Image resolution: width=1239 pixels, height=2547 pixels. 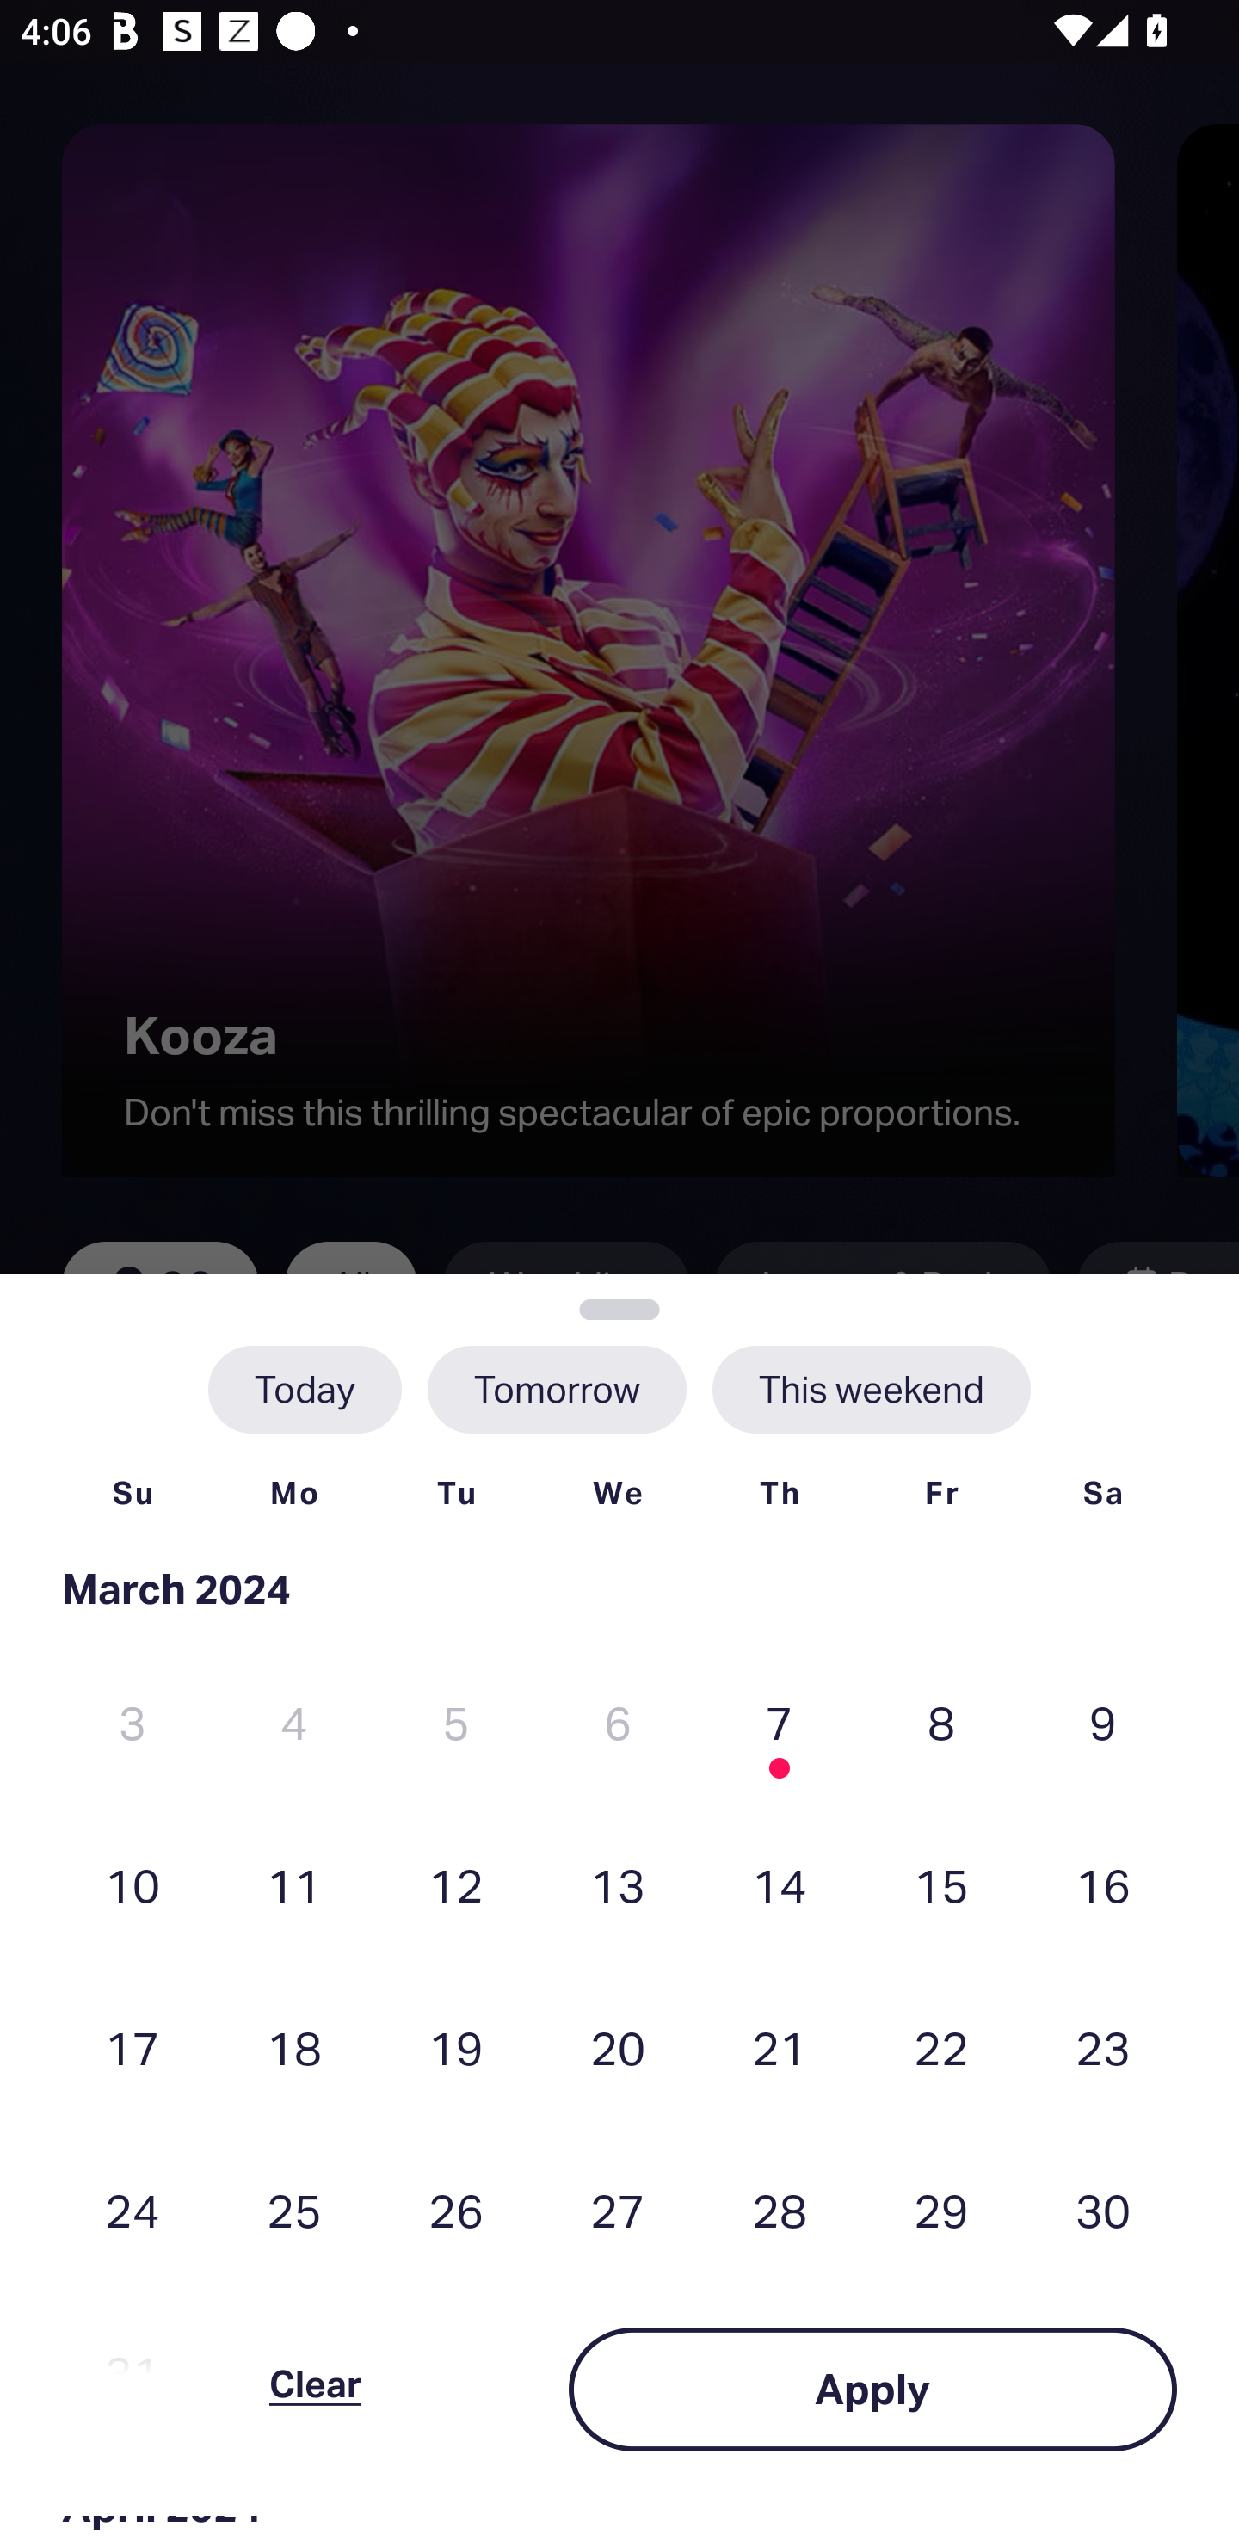 What do you see at coordinates (133, 1723) in the screenshot?
I see `3` at bounding box center [133, 1723].